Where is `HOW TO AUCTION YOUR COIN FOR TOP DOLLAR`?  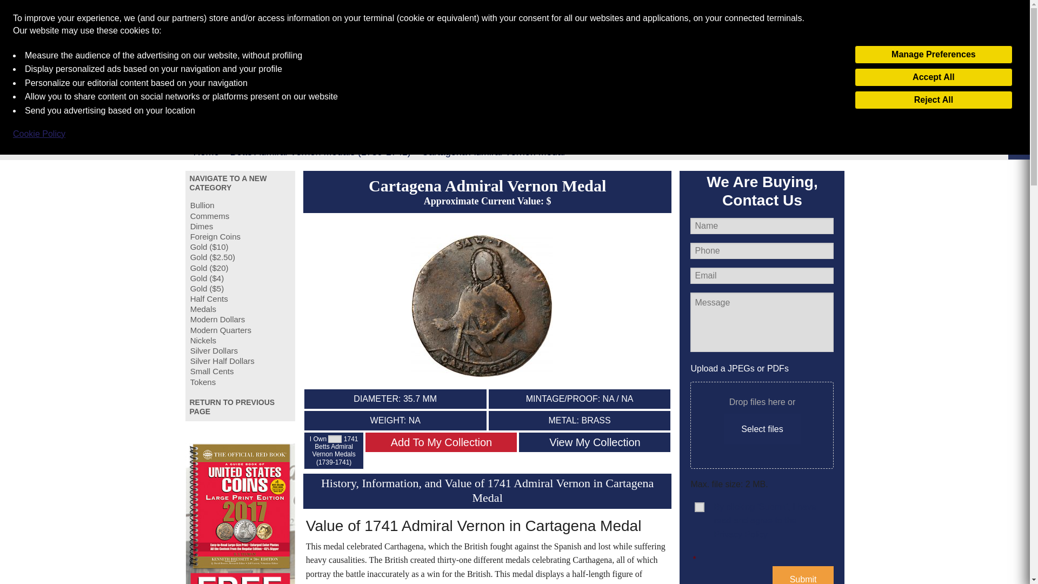
HOW TO AUCTION YOUR COIN FOR TOP DOLLAR is located at coordinates (555, 29).